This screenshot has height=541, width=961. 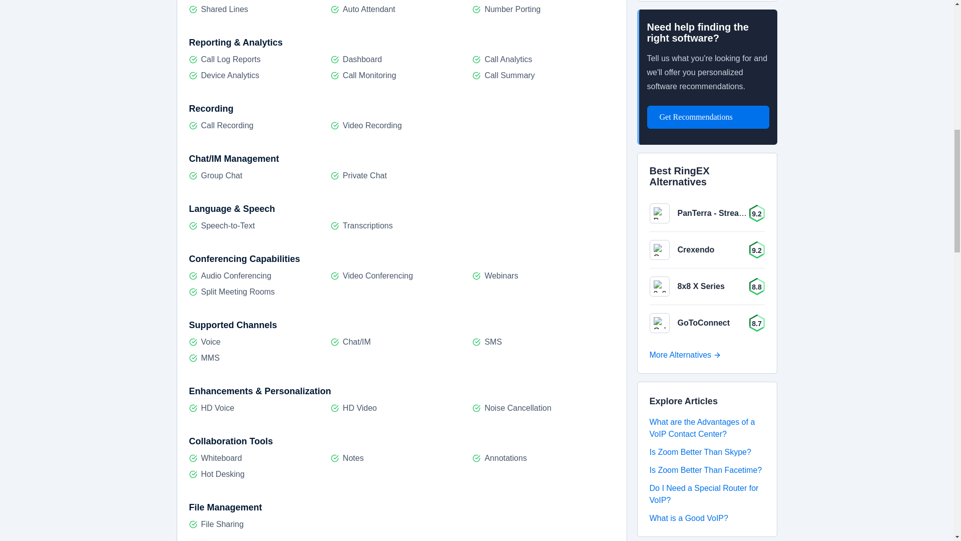 What do you see at coordinates (696, 249) in the screenshot?
I see `Crexendo` at bounding box center [696, 249].